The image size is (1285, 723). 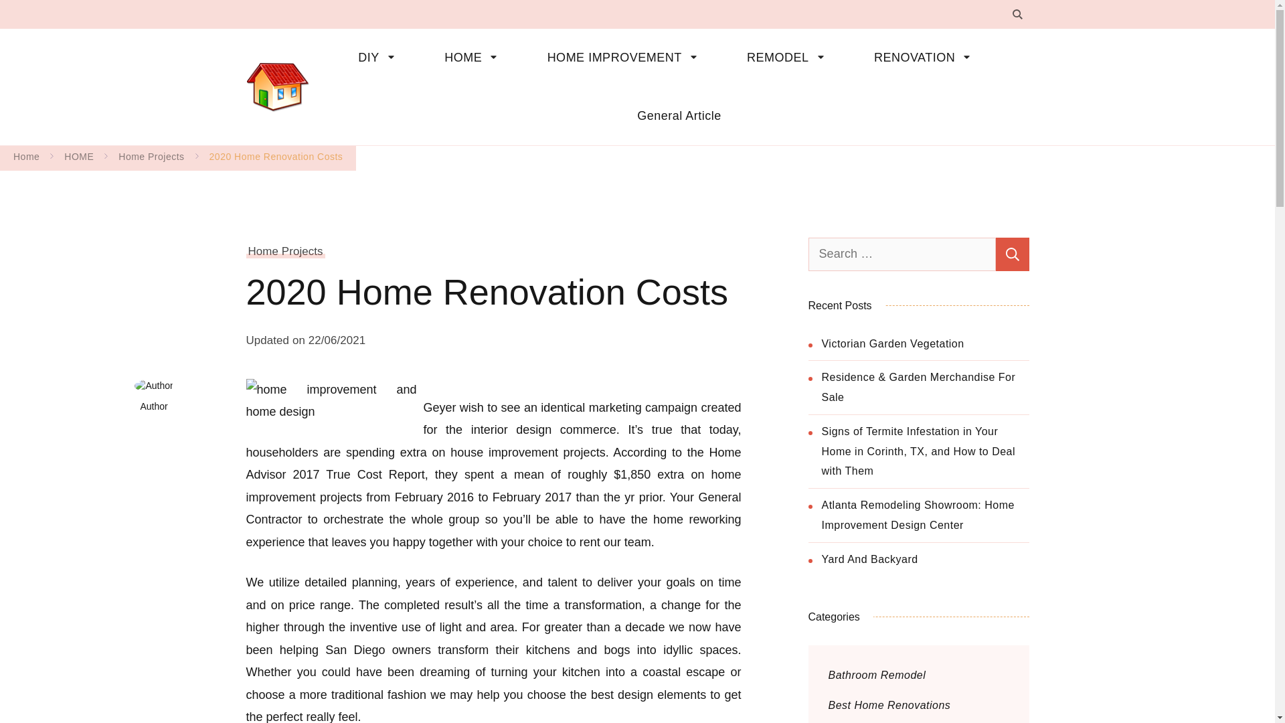 What do you see at coordinates (1012, 253) in the screenshot?
I see `Search` at bounding box center [1012, 253].